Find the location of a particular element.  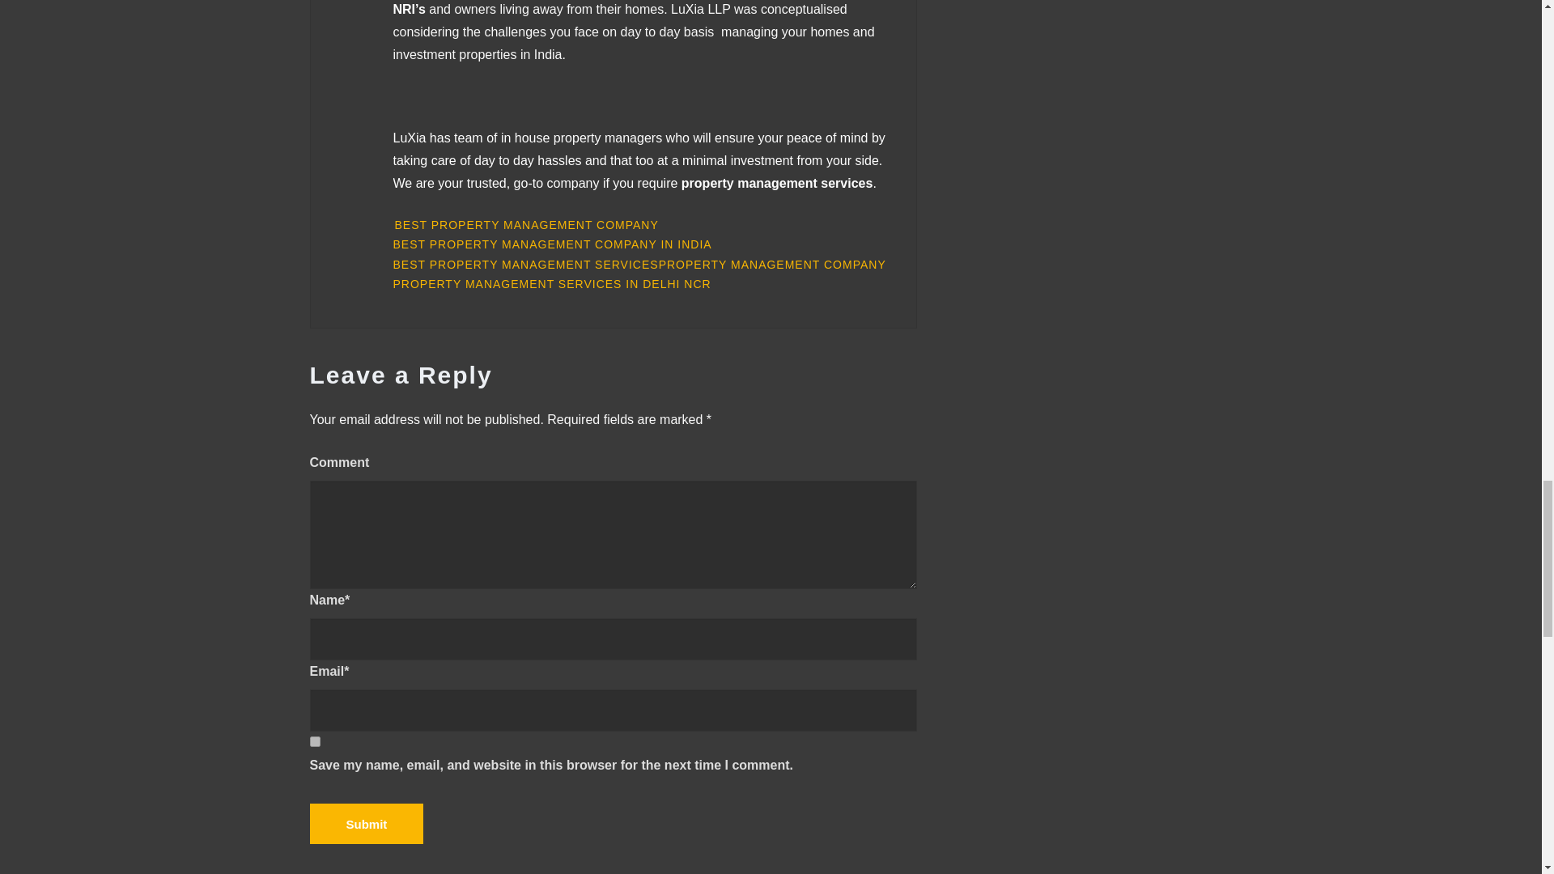

BEST PROPERTY MANAGEMENT COMPANY is located at coordinates (526, 225).